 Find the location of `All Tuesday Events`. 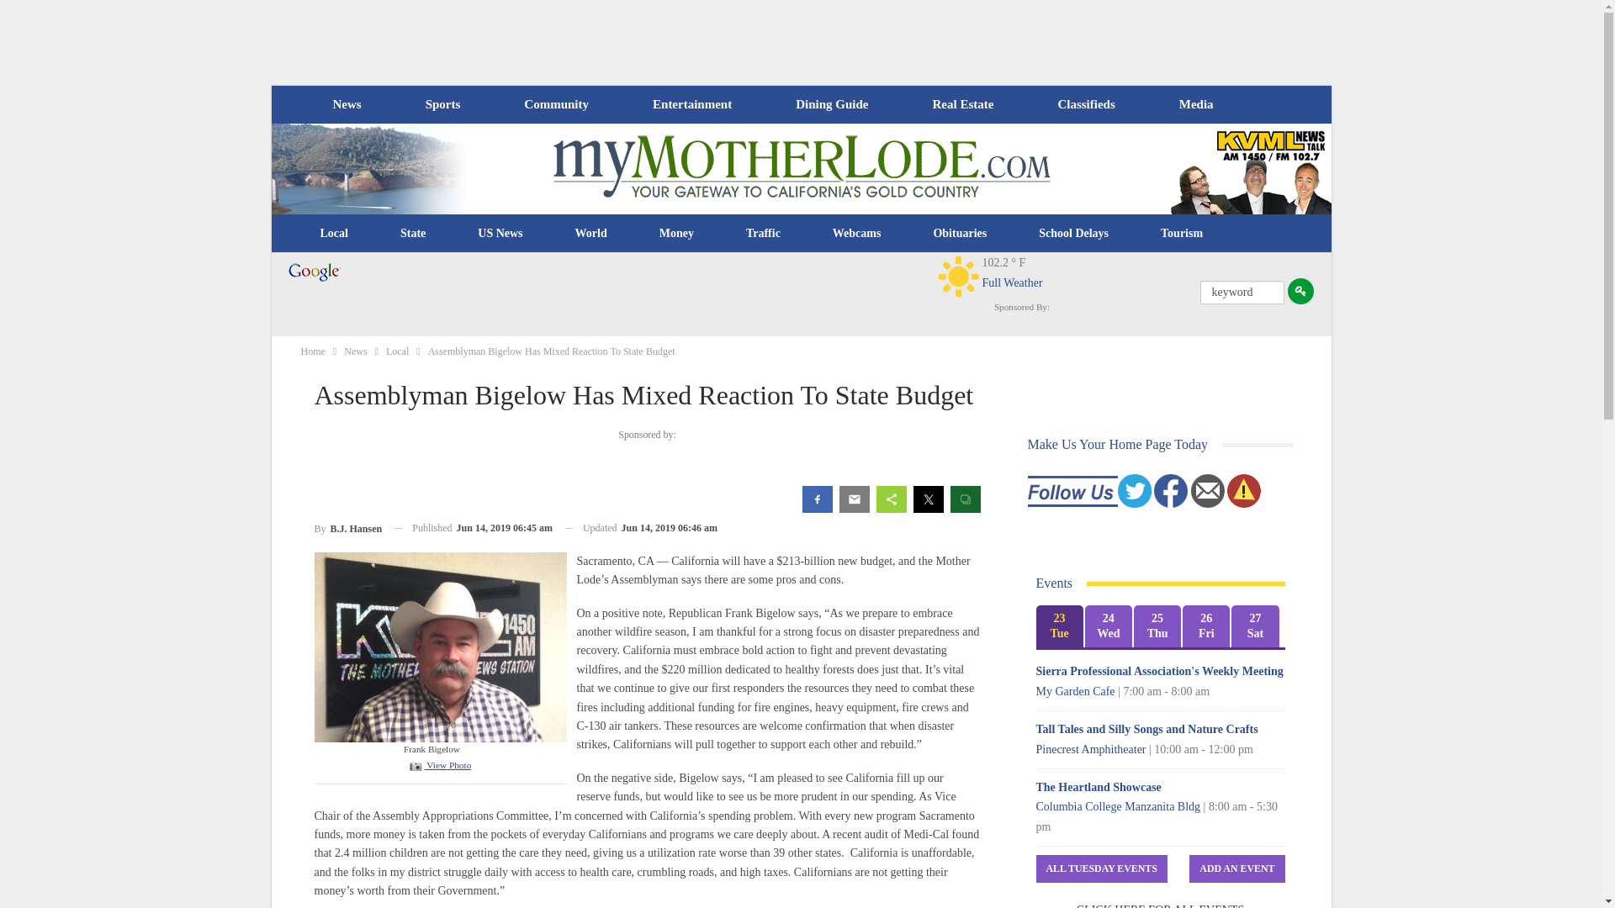

All Tuesday Events is located at coordinates (1102, 868).